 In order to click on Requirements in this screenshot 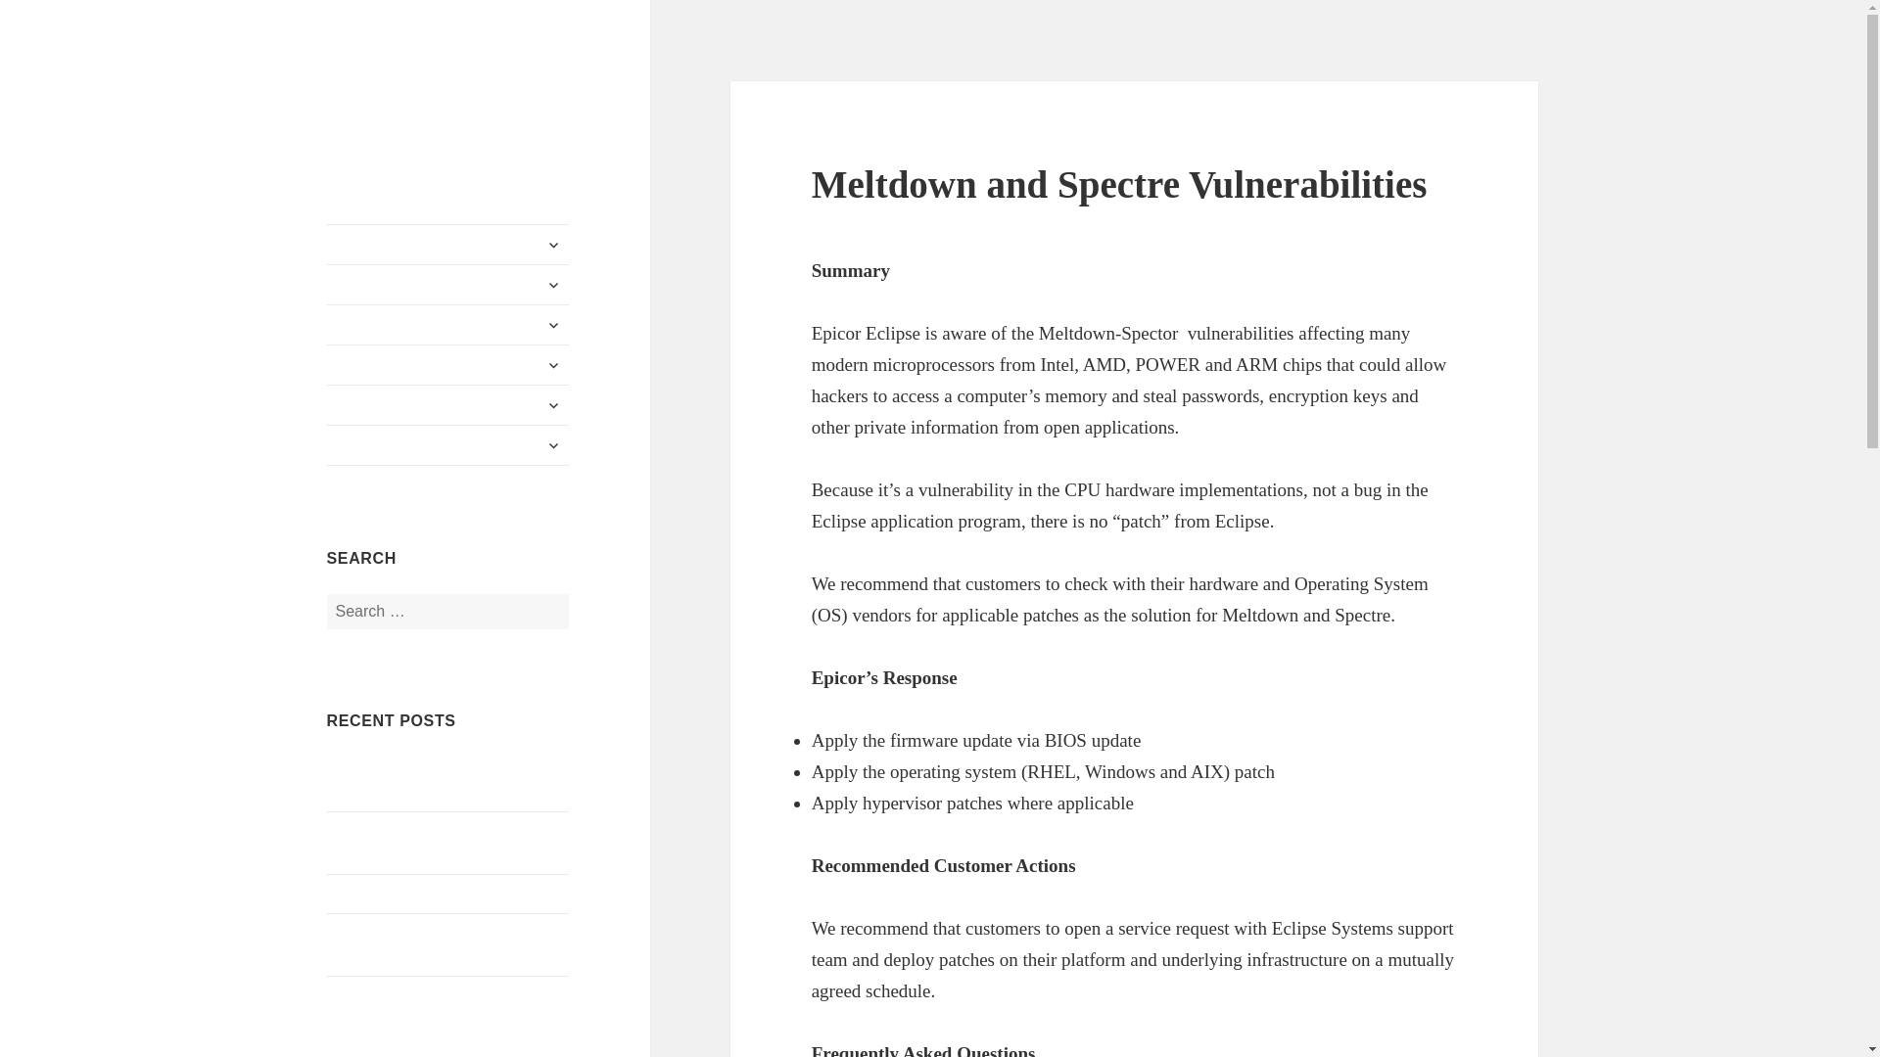, I will do `click(448, 325)`.